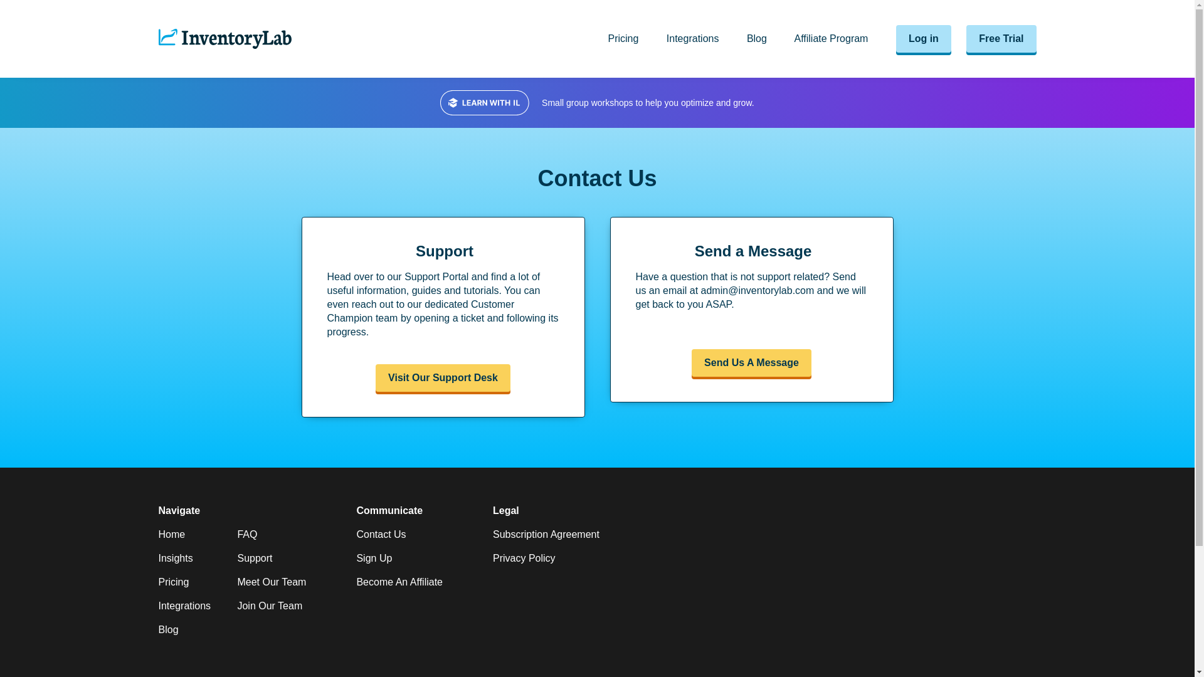 This screenshot has height=677, width=1204. Describe the element at coordinates (923, 39) in the screenshot. I see `Log in` at that location.